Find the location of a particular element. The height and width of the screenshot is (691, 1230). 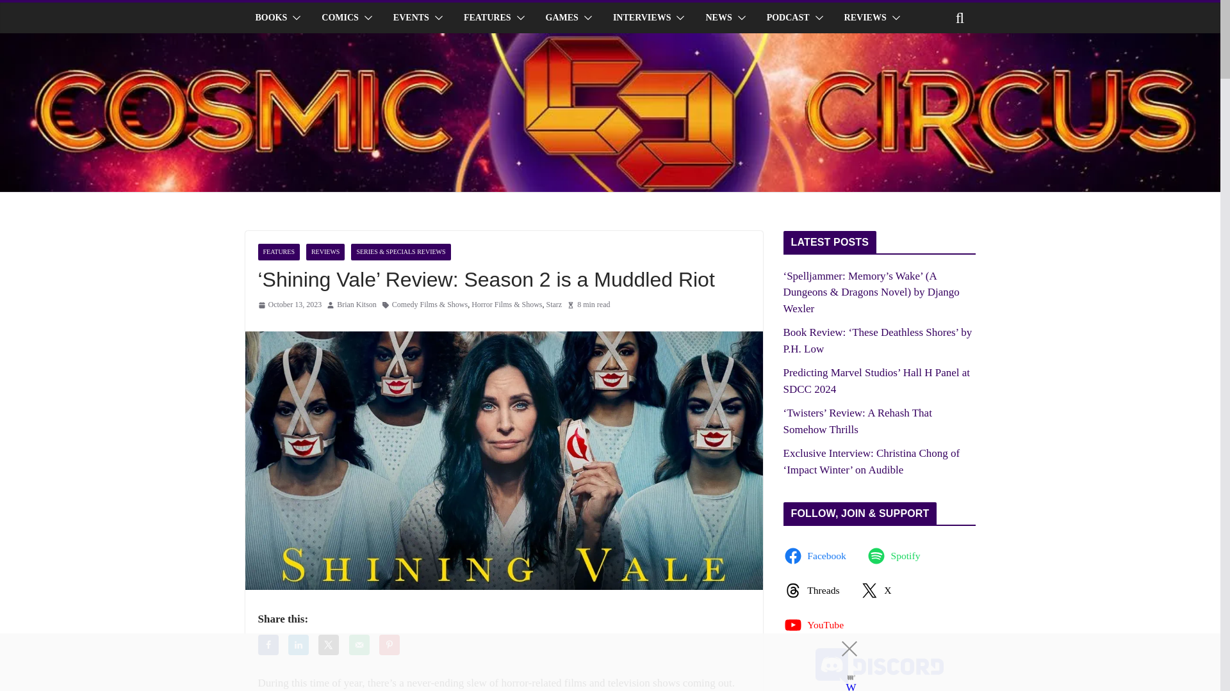

Share on Facebook is located at coordinates (267, 645).